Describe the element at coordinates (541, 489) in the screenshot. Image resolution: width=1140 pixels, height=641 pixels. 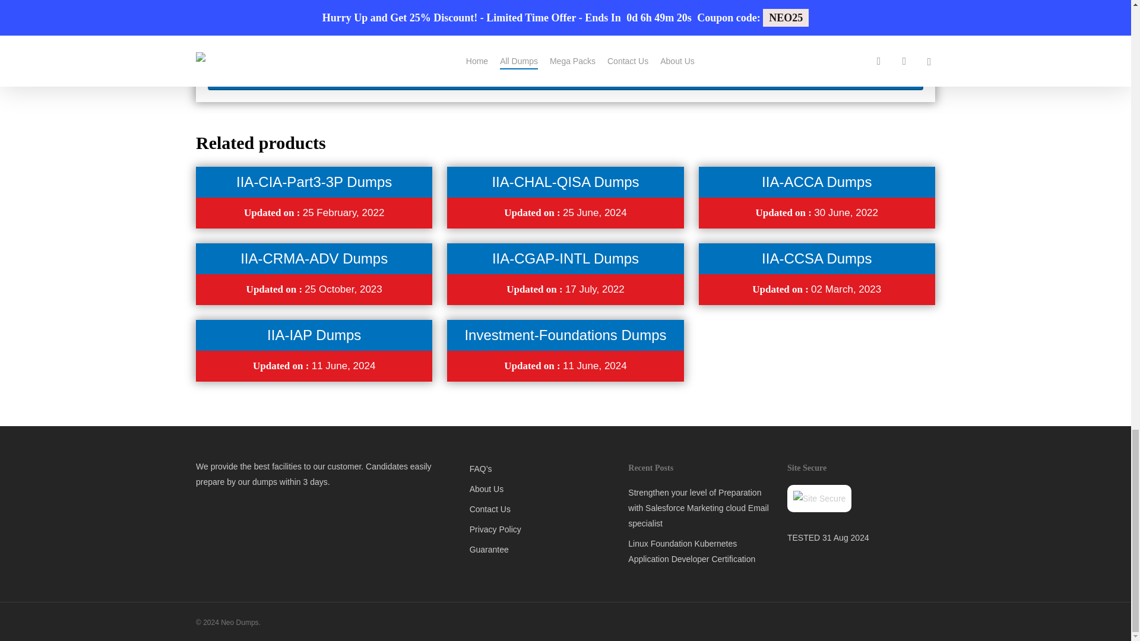
I see `About Us` at that location.